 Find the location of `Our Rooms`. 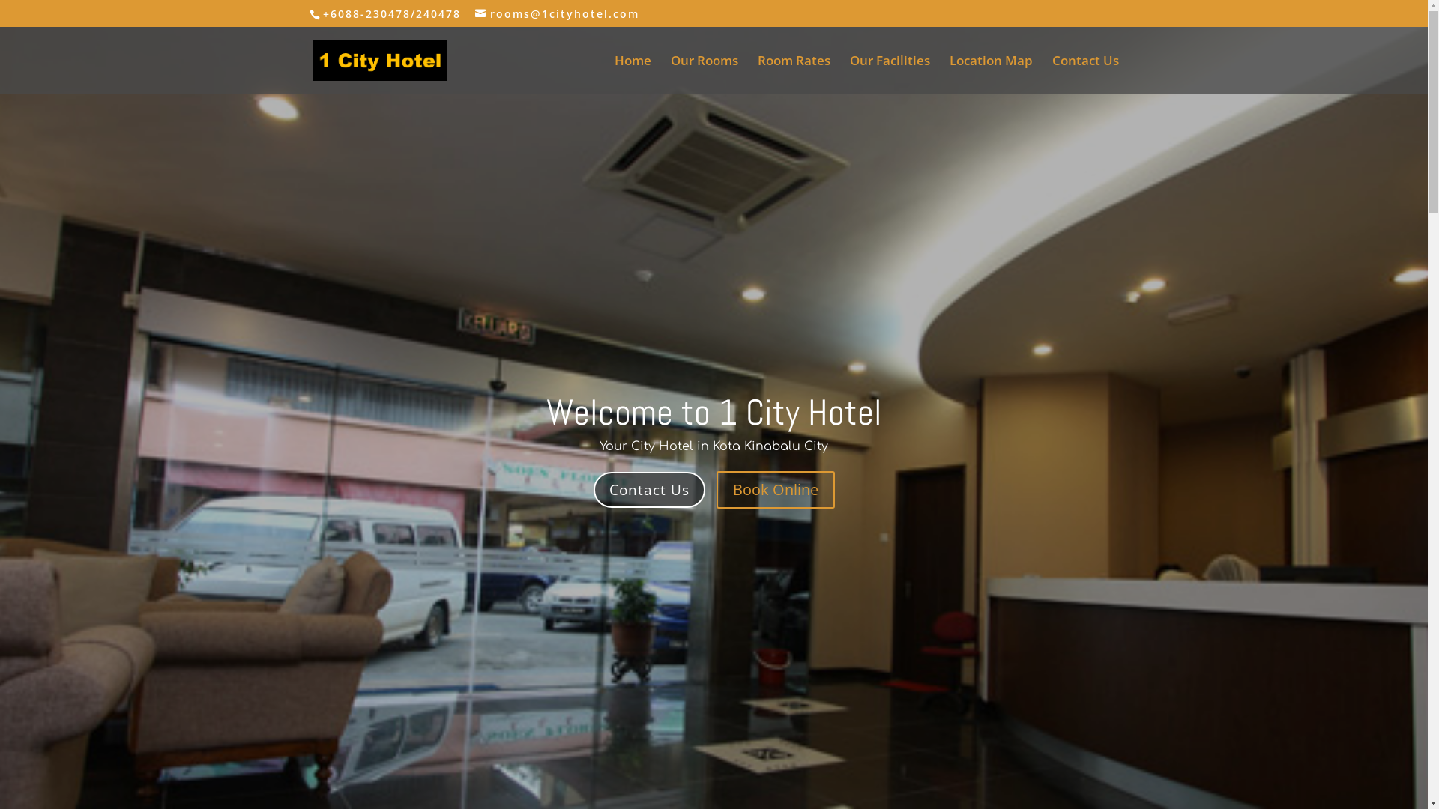

Our Rooms is located at coordinates (703, 75).